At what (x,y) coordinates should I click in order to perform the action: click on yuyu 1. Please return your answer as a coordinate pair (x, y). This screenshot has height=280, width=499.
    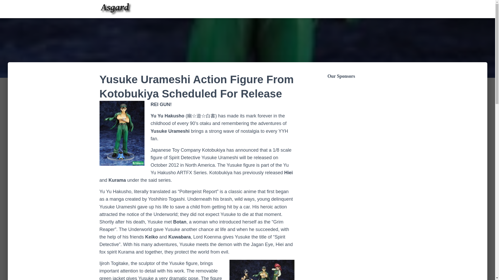
    Looking at the image, I should click on (261, 270).